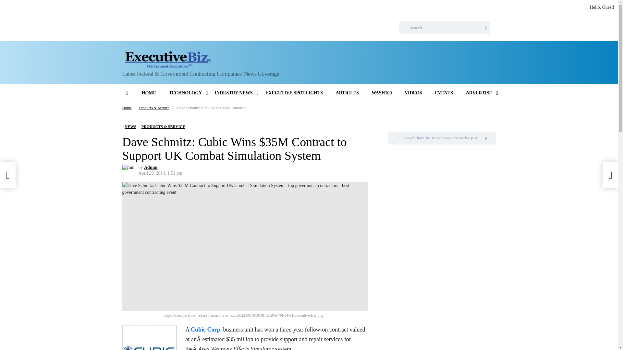 Image resolution: width=623 pixels, height=350 pixels. I want to click on EXECUTIVE SPOTLIGHTS, so click(294, 93).